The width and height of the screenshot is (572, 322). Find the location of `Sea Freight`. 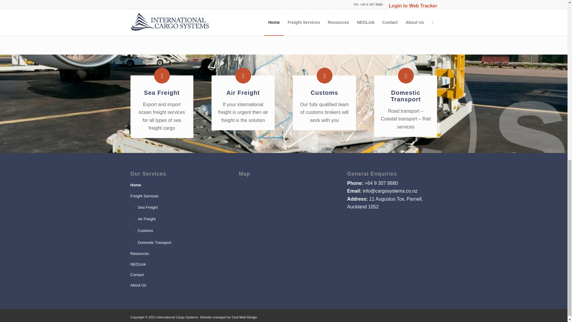

Sea Freight is located at coordinates (162, 75).